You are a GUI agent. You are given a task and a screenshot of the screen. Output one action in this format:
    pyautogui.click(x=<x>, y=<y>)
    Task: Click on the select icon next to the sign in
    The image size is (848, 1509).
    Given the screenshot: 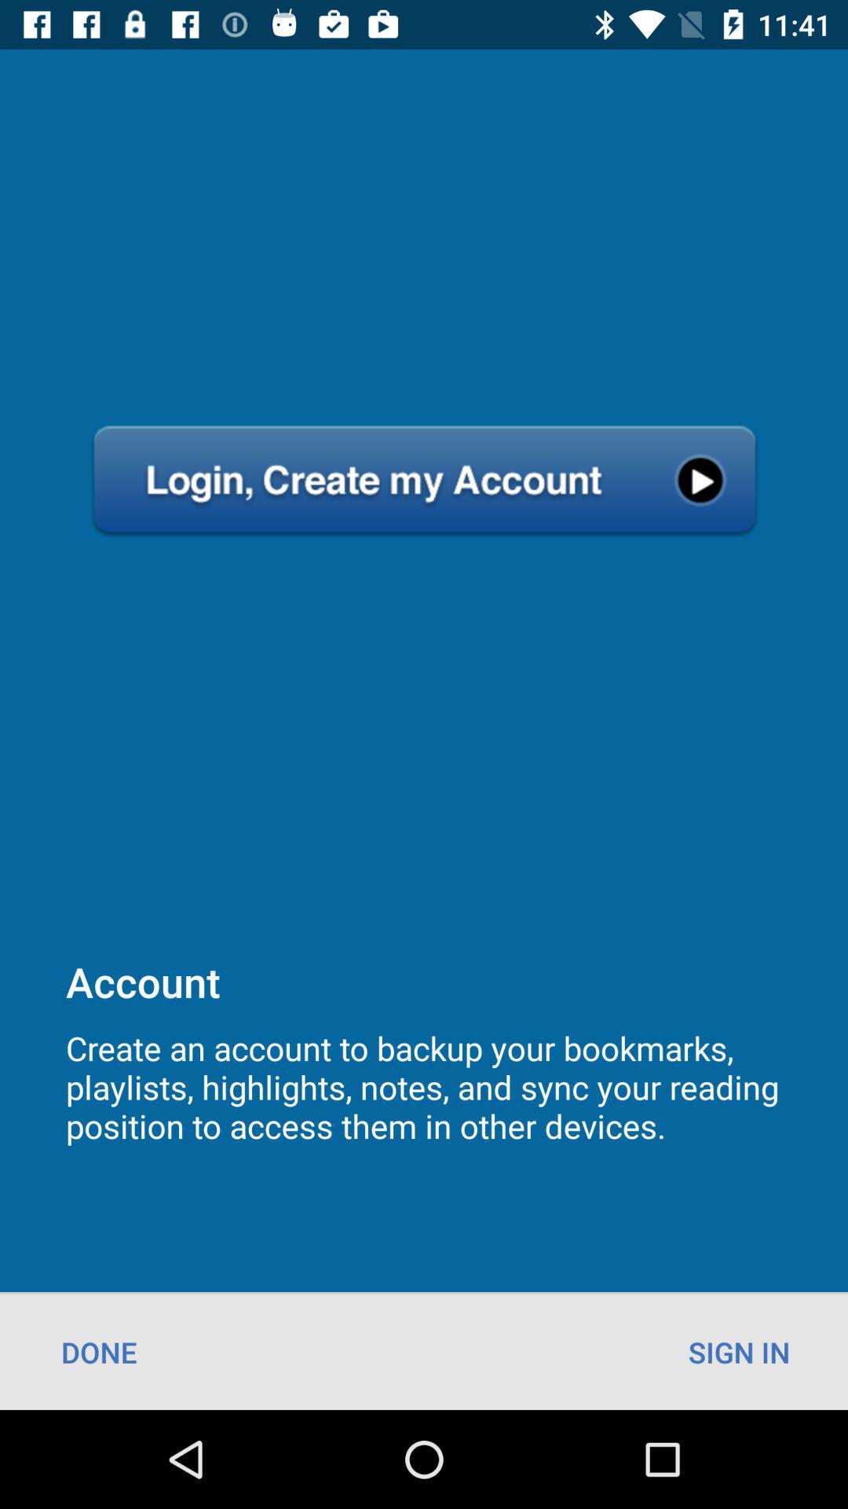 What is the action you would take?
    pyautogui.click(x=99, y=1352)
    